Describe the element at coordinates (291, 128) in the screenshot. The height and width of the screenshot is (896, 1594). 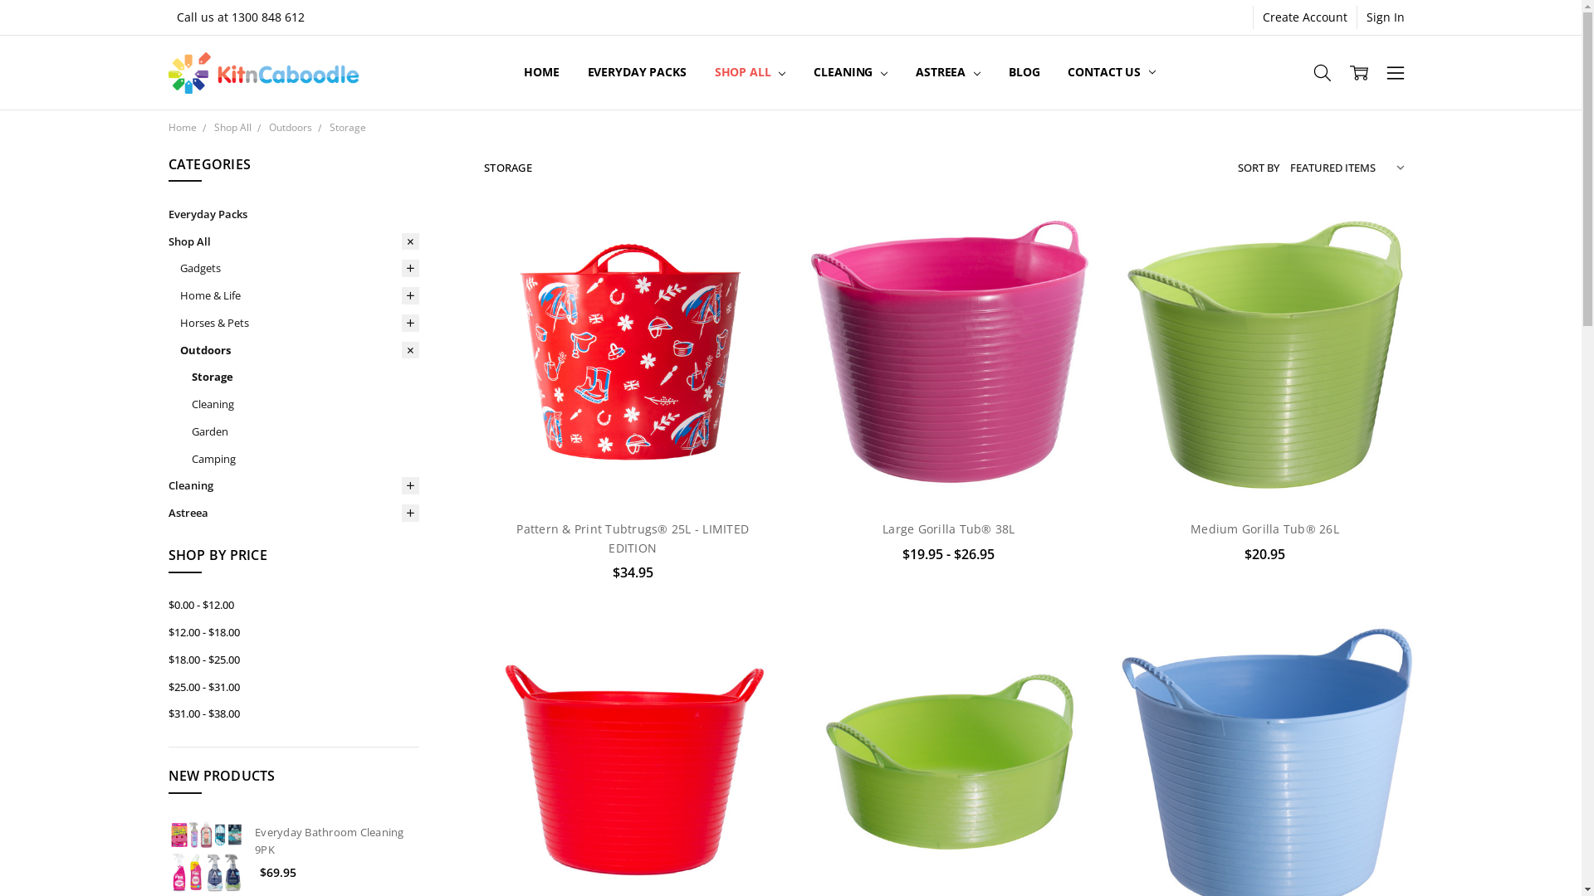
I see `Outdoors` at that location.